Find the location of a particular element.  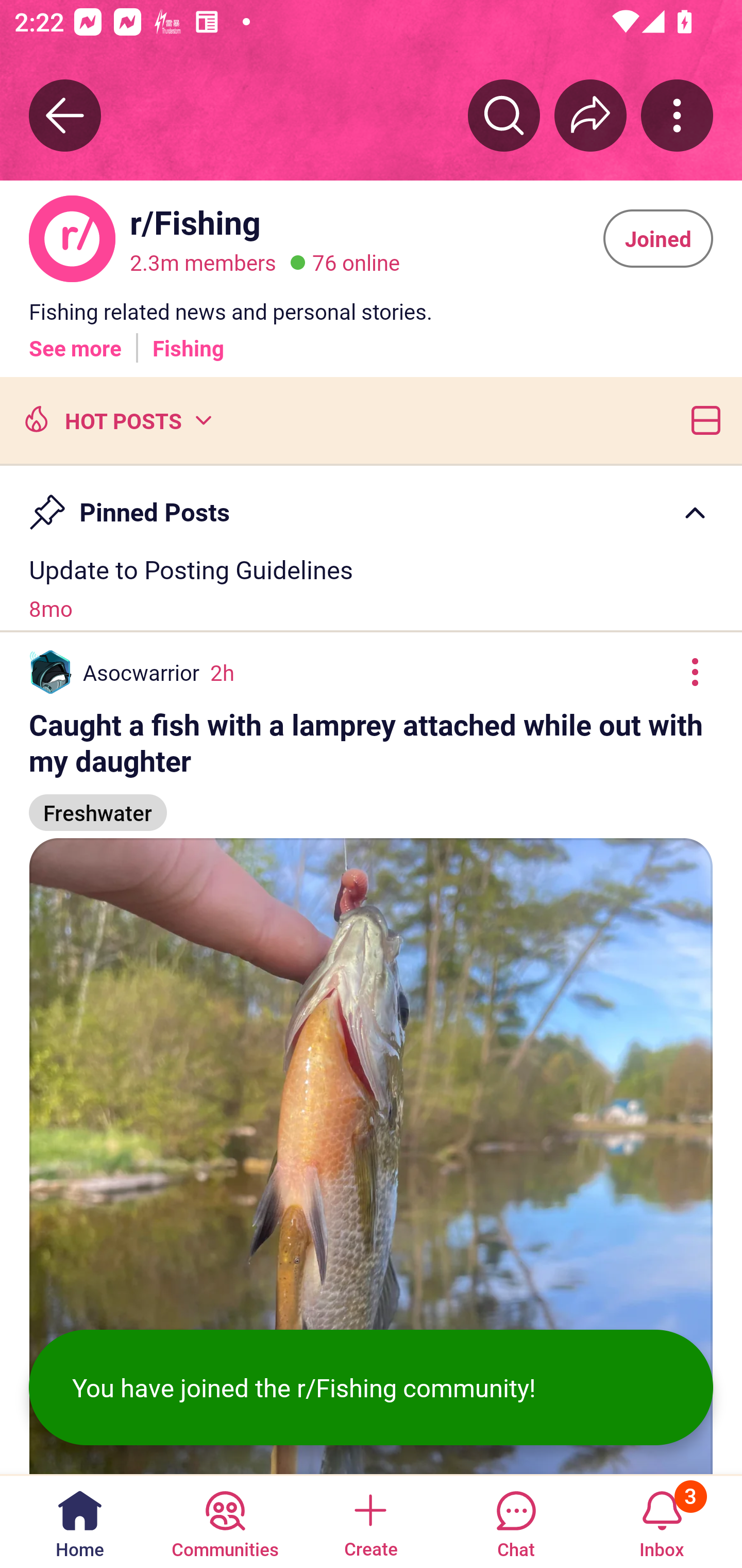

Freshwater is located at coordinates (98, 804).